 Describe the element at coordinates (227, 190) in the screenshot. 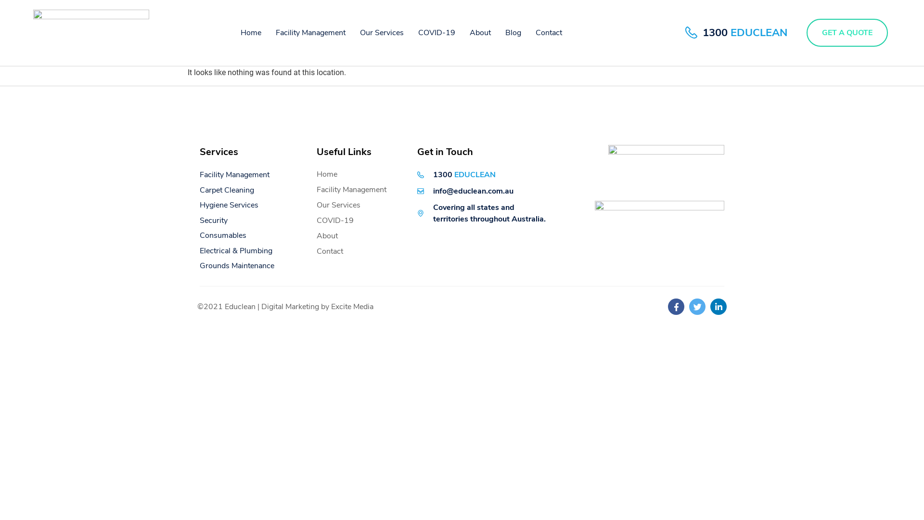

I see `Carpet Cleaning` at that location.